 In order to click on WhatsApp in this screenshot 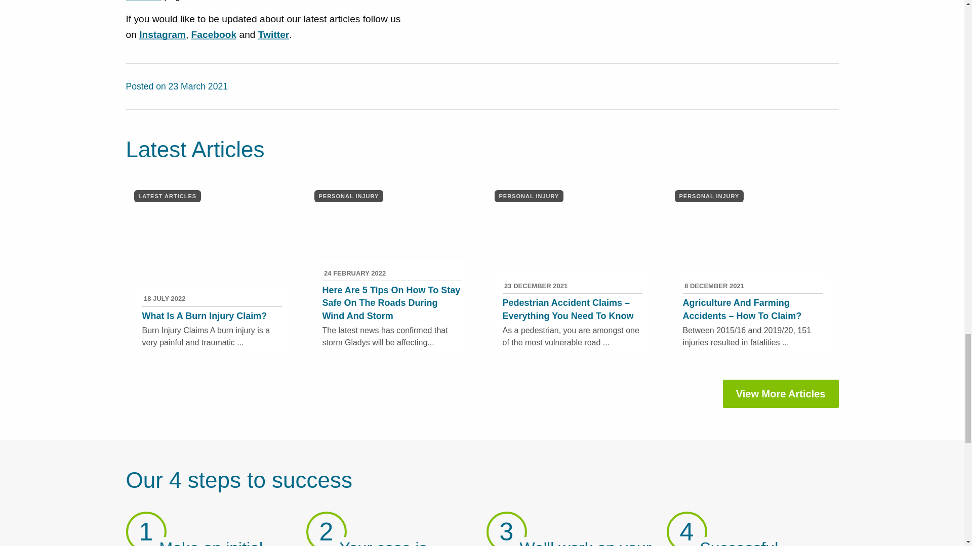, I will do `click(832, 83)`.